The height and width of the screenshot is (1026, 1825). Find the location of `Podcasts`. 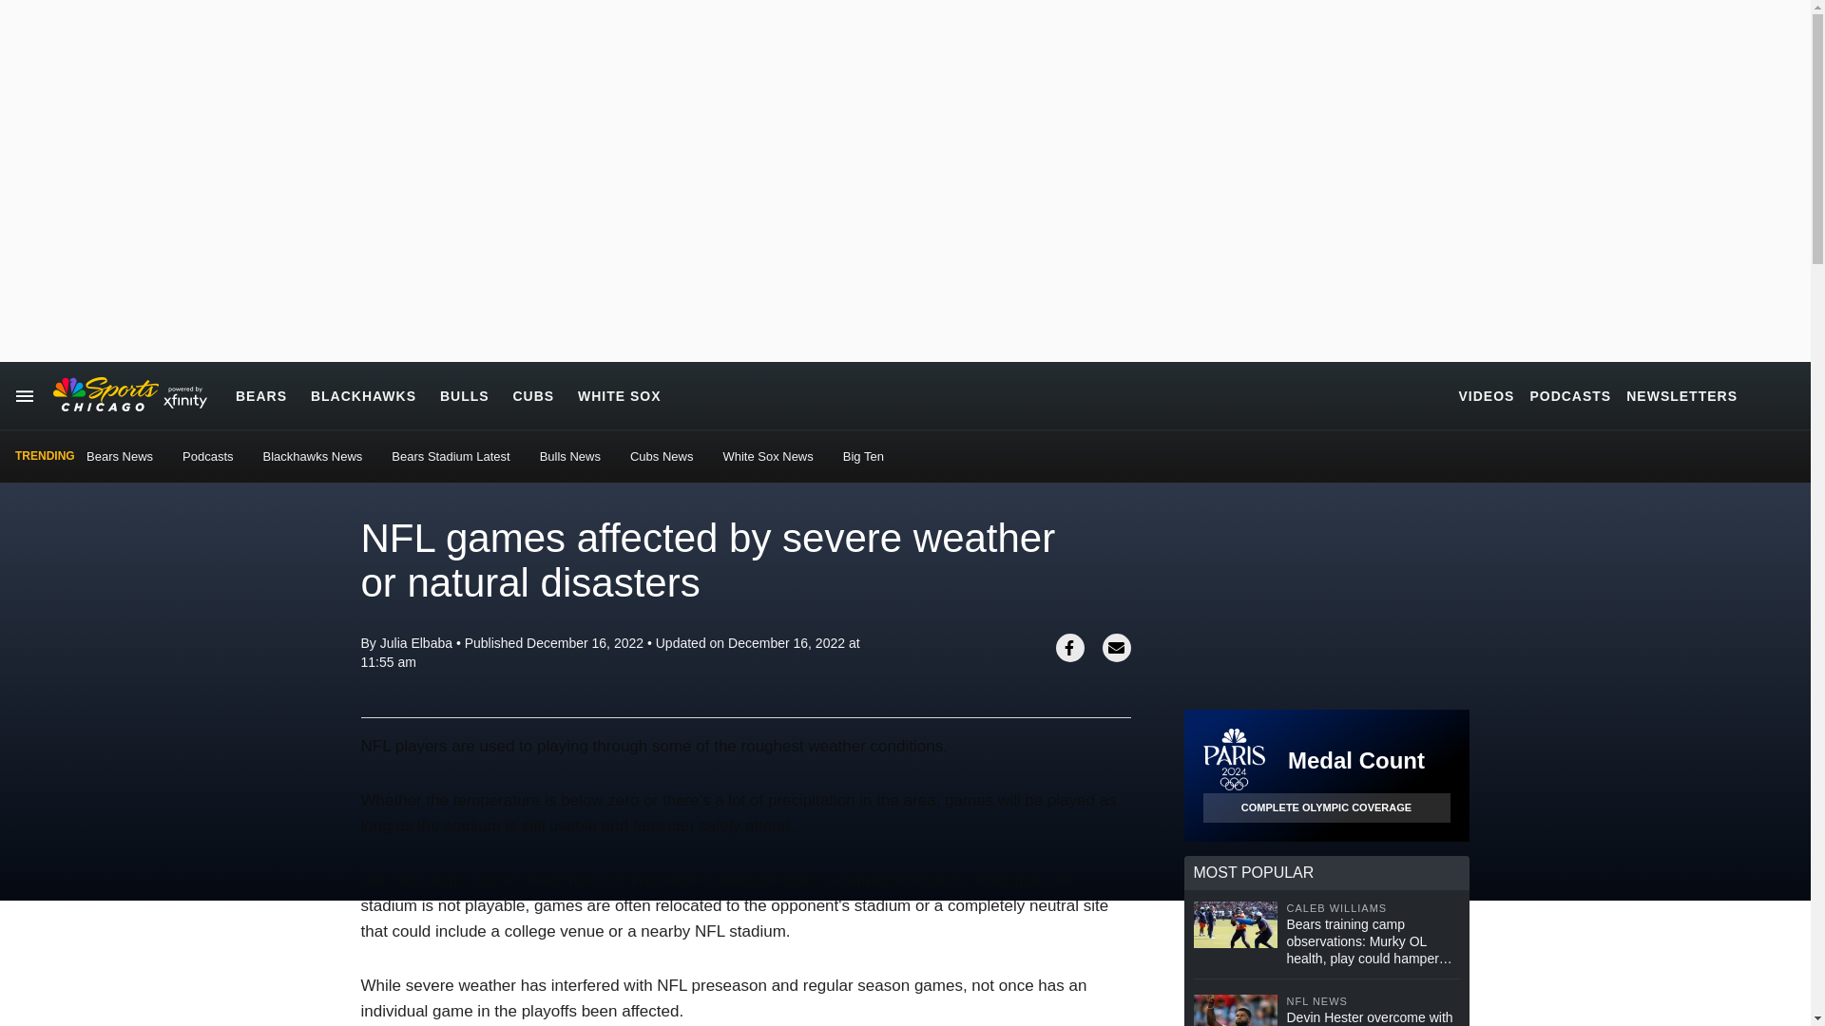

Podcasts is located at coordinates (207, 456).